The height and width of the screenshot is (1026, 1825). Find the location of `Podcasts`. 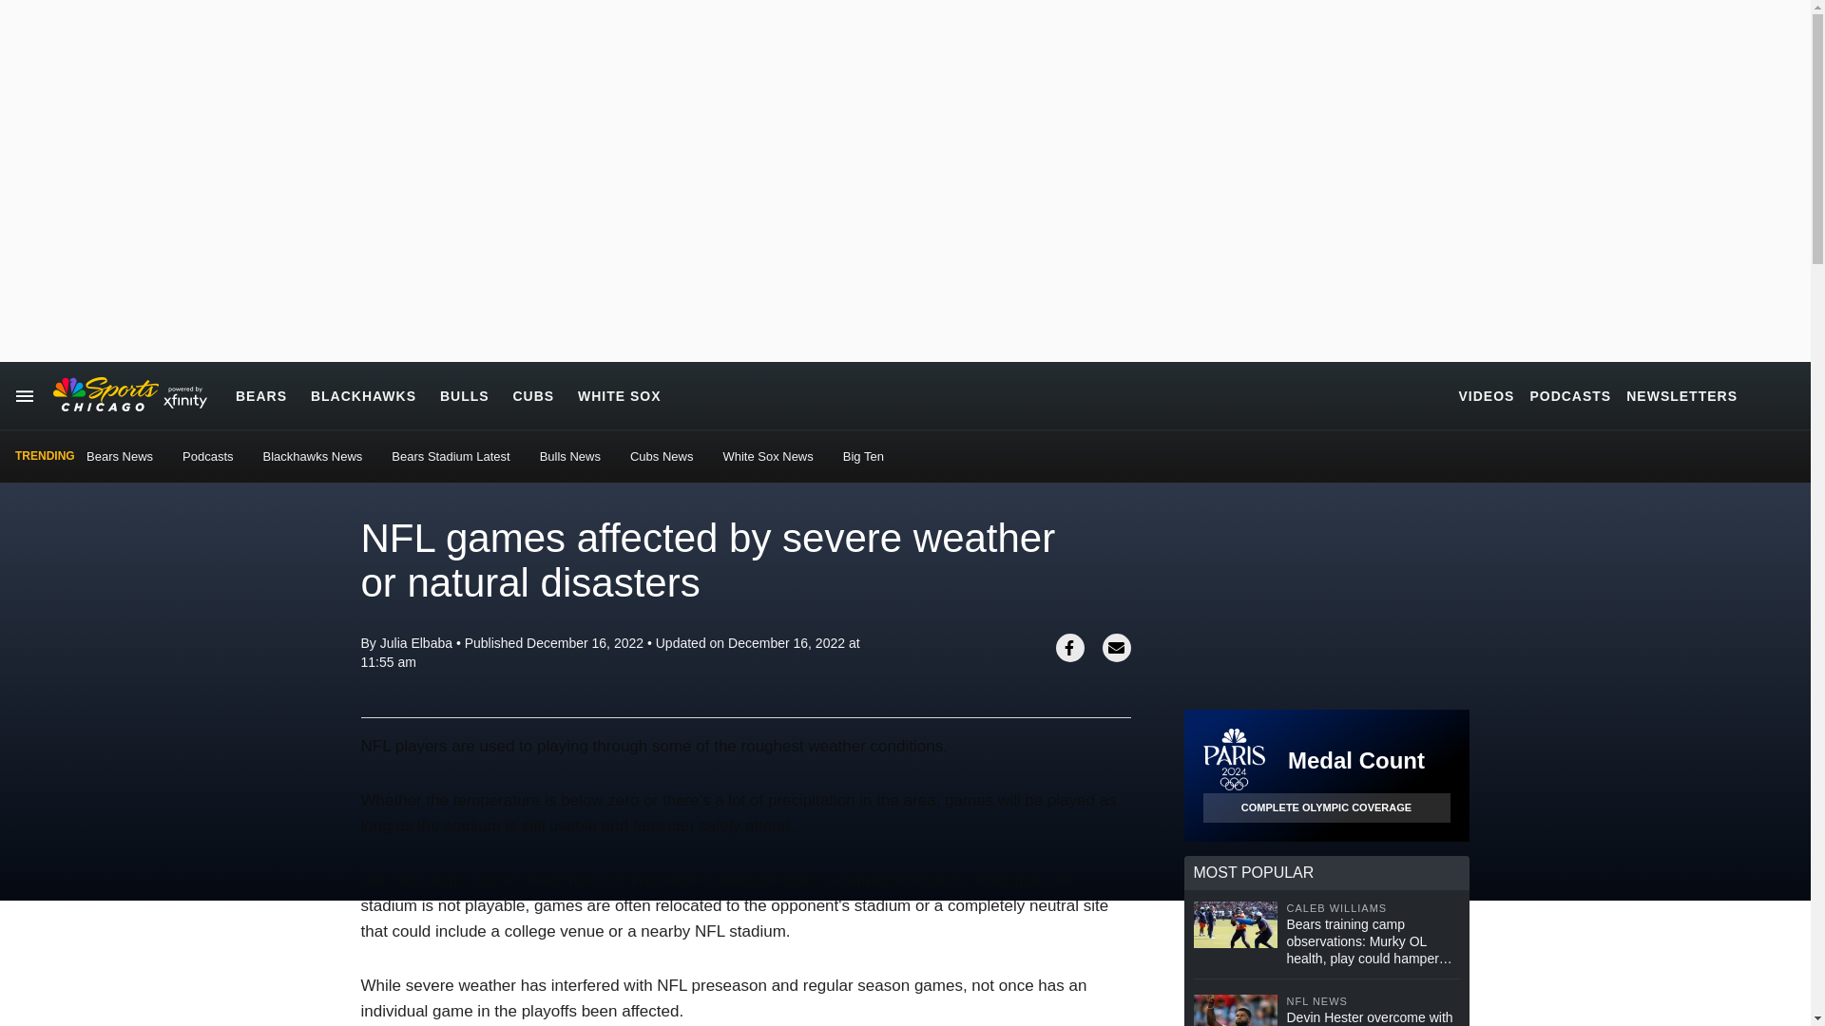

Podcasts is located at coordinates (207, 456).